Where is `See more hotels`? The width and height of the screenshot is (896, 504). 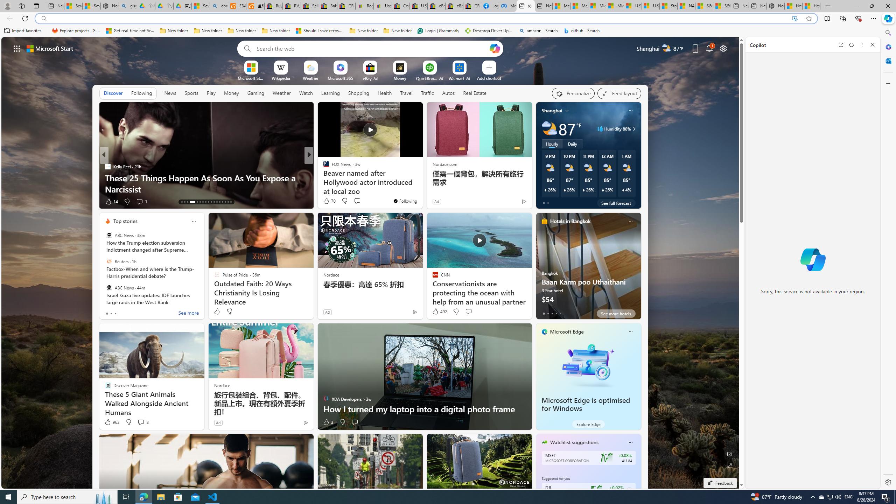 See more hotels is located at coordinates (616, 314).